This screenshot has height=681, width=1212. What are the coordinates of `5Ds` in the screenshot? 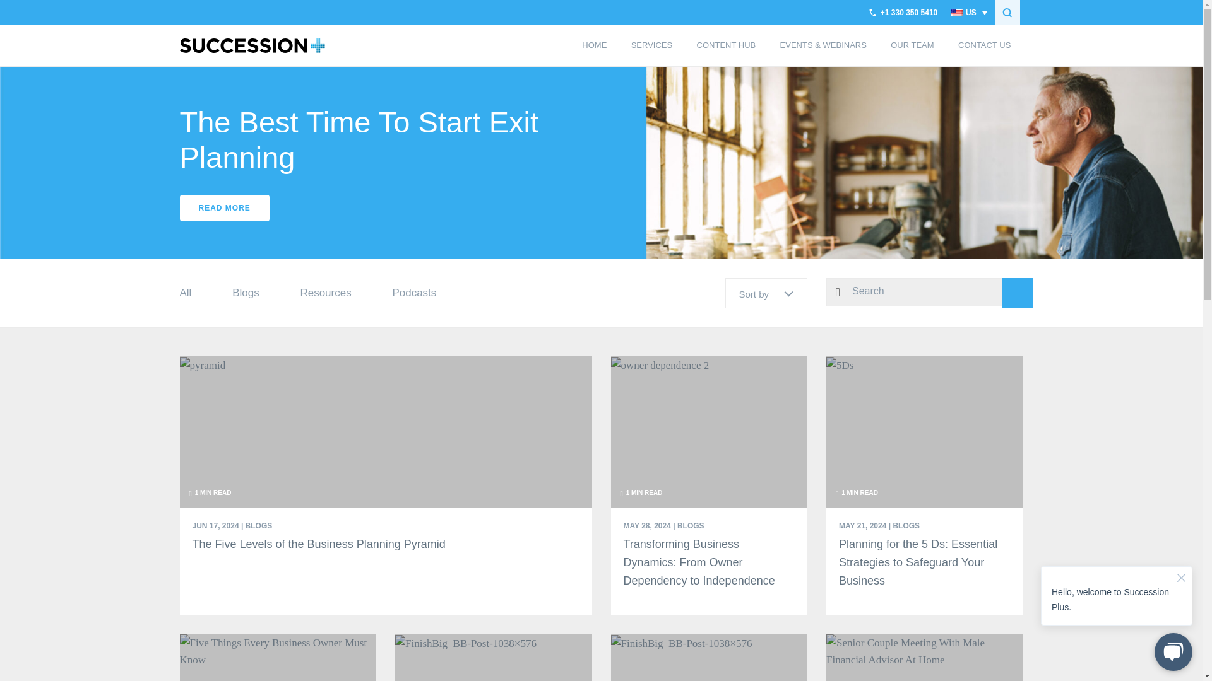 It's located at (840, 364).